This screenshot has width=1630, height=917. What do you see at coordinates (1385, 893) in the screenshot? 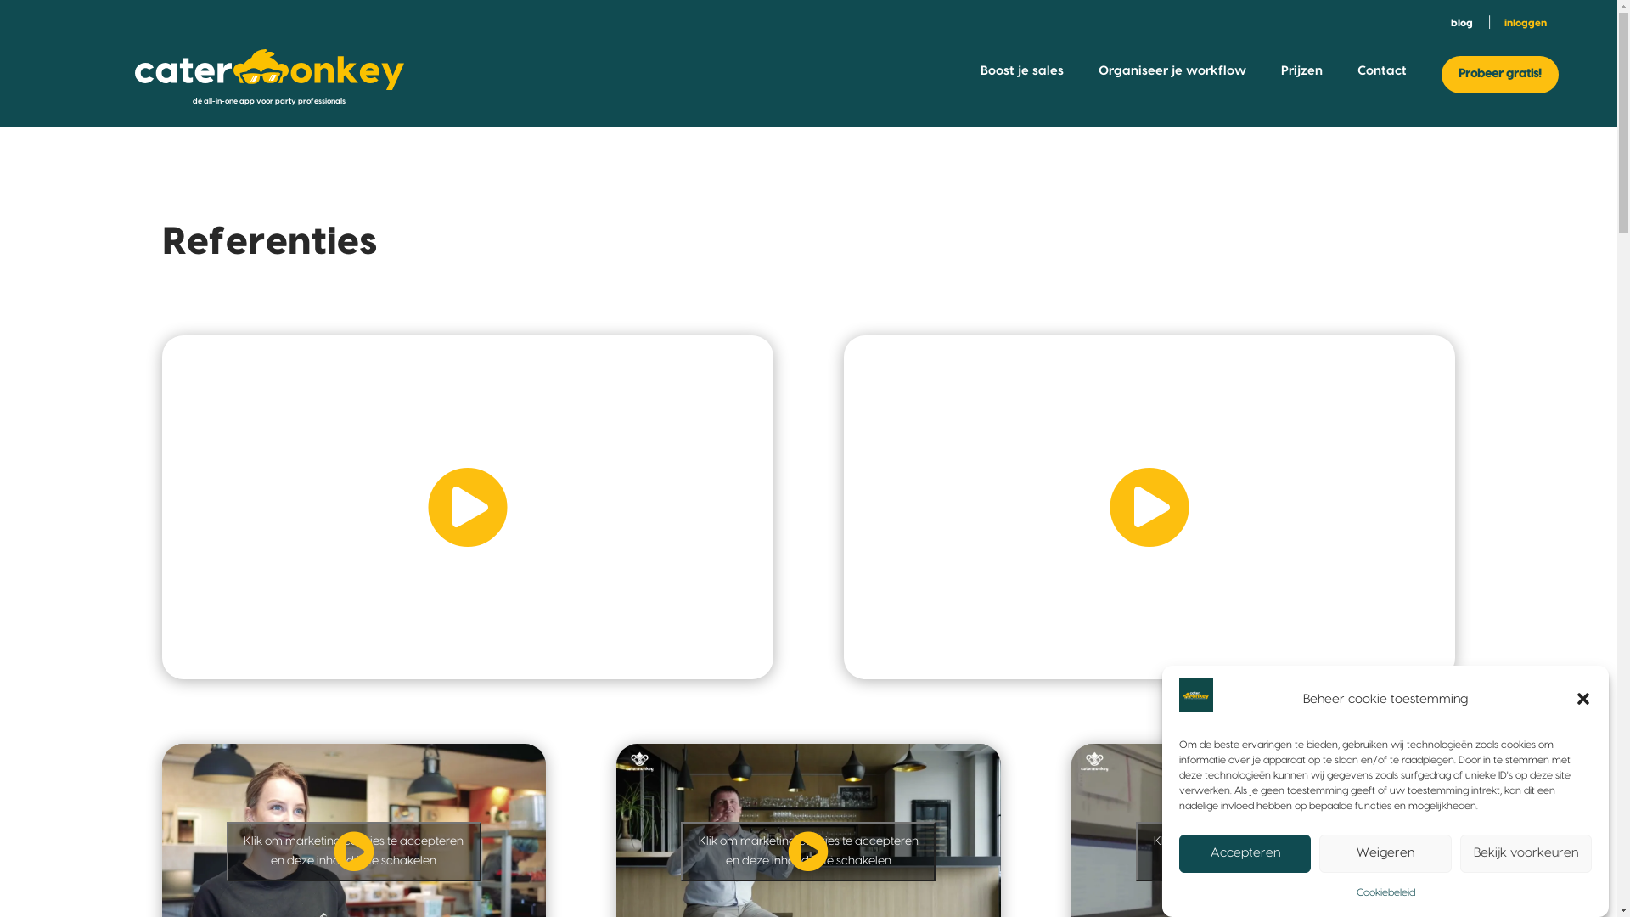
I see `Cookiebeleid` at bounding box center [1385, 893].